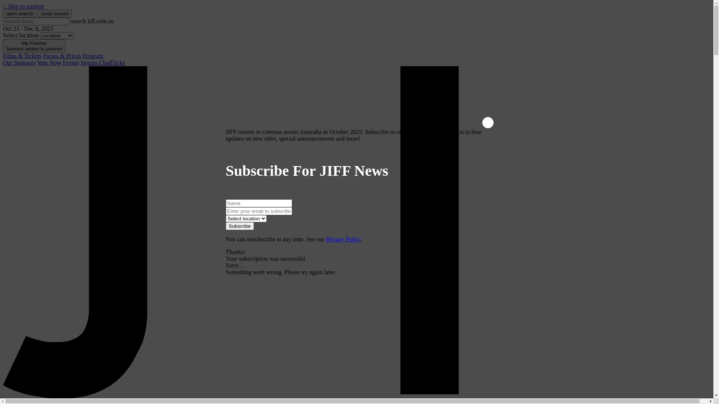  I want to click on Vote Now, so click(49, 63).